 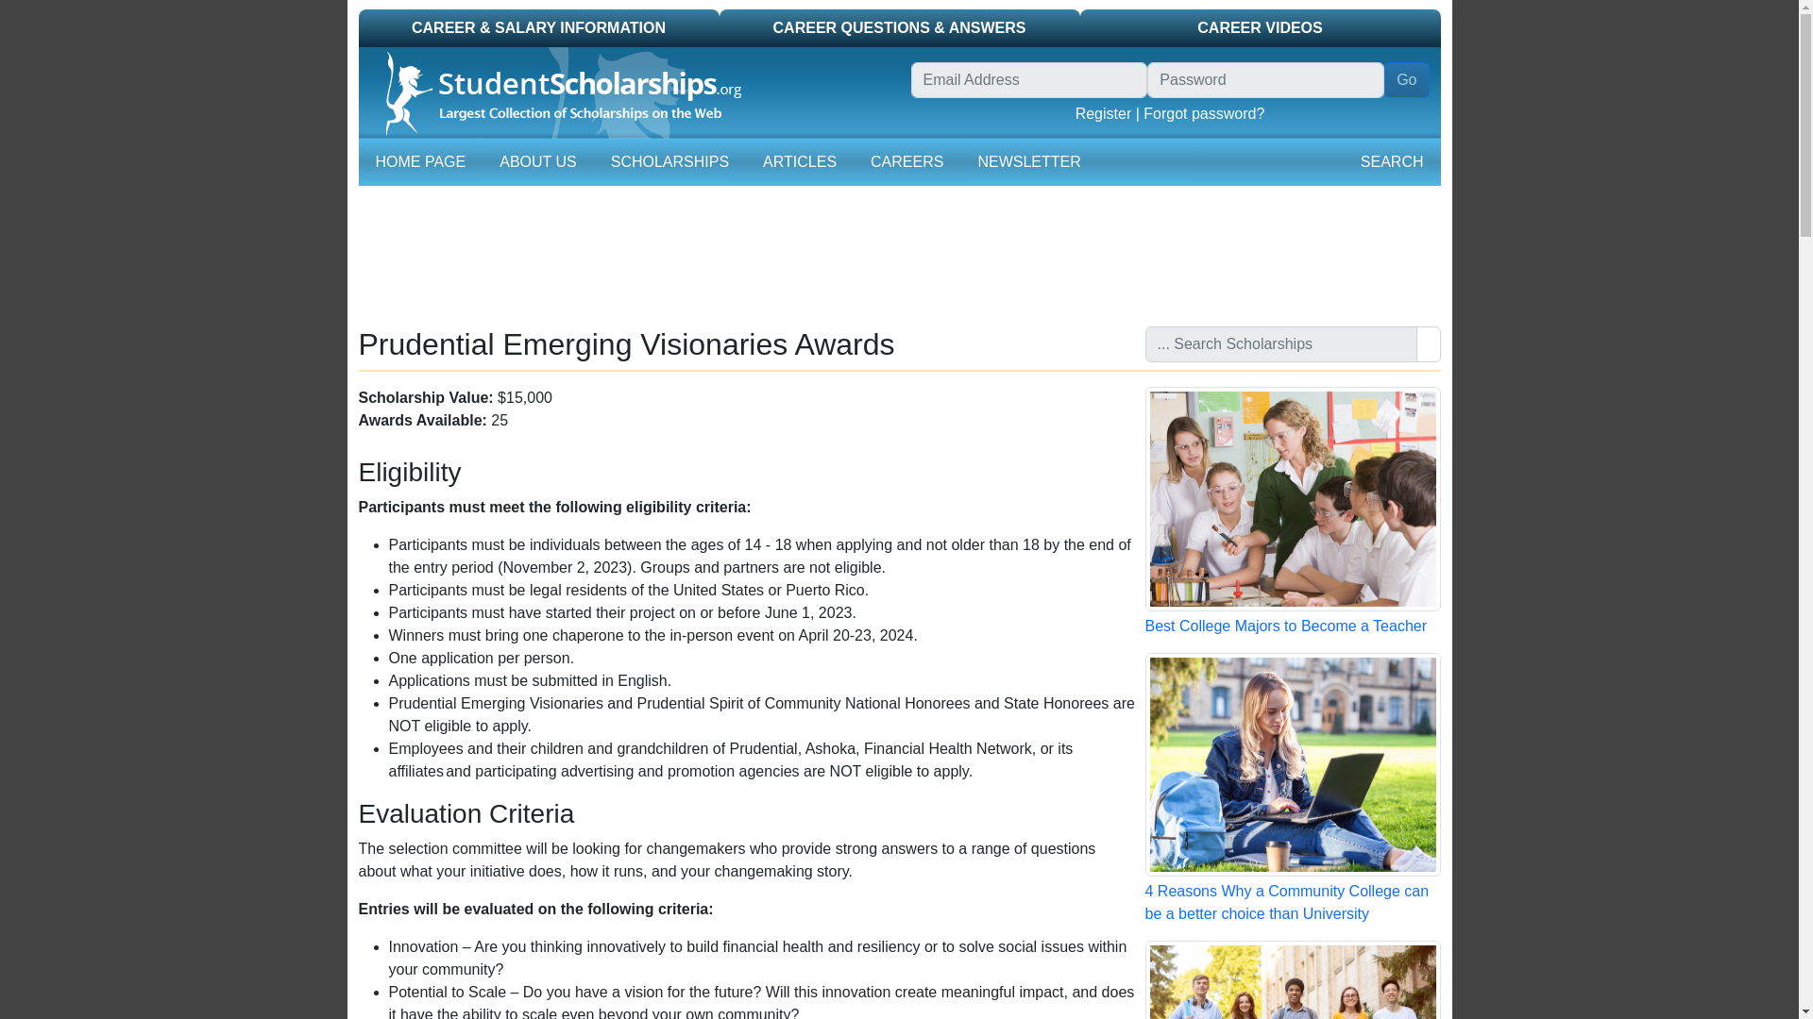 I want to click on Student Scholarships, so click(x=629, y=92).